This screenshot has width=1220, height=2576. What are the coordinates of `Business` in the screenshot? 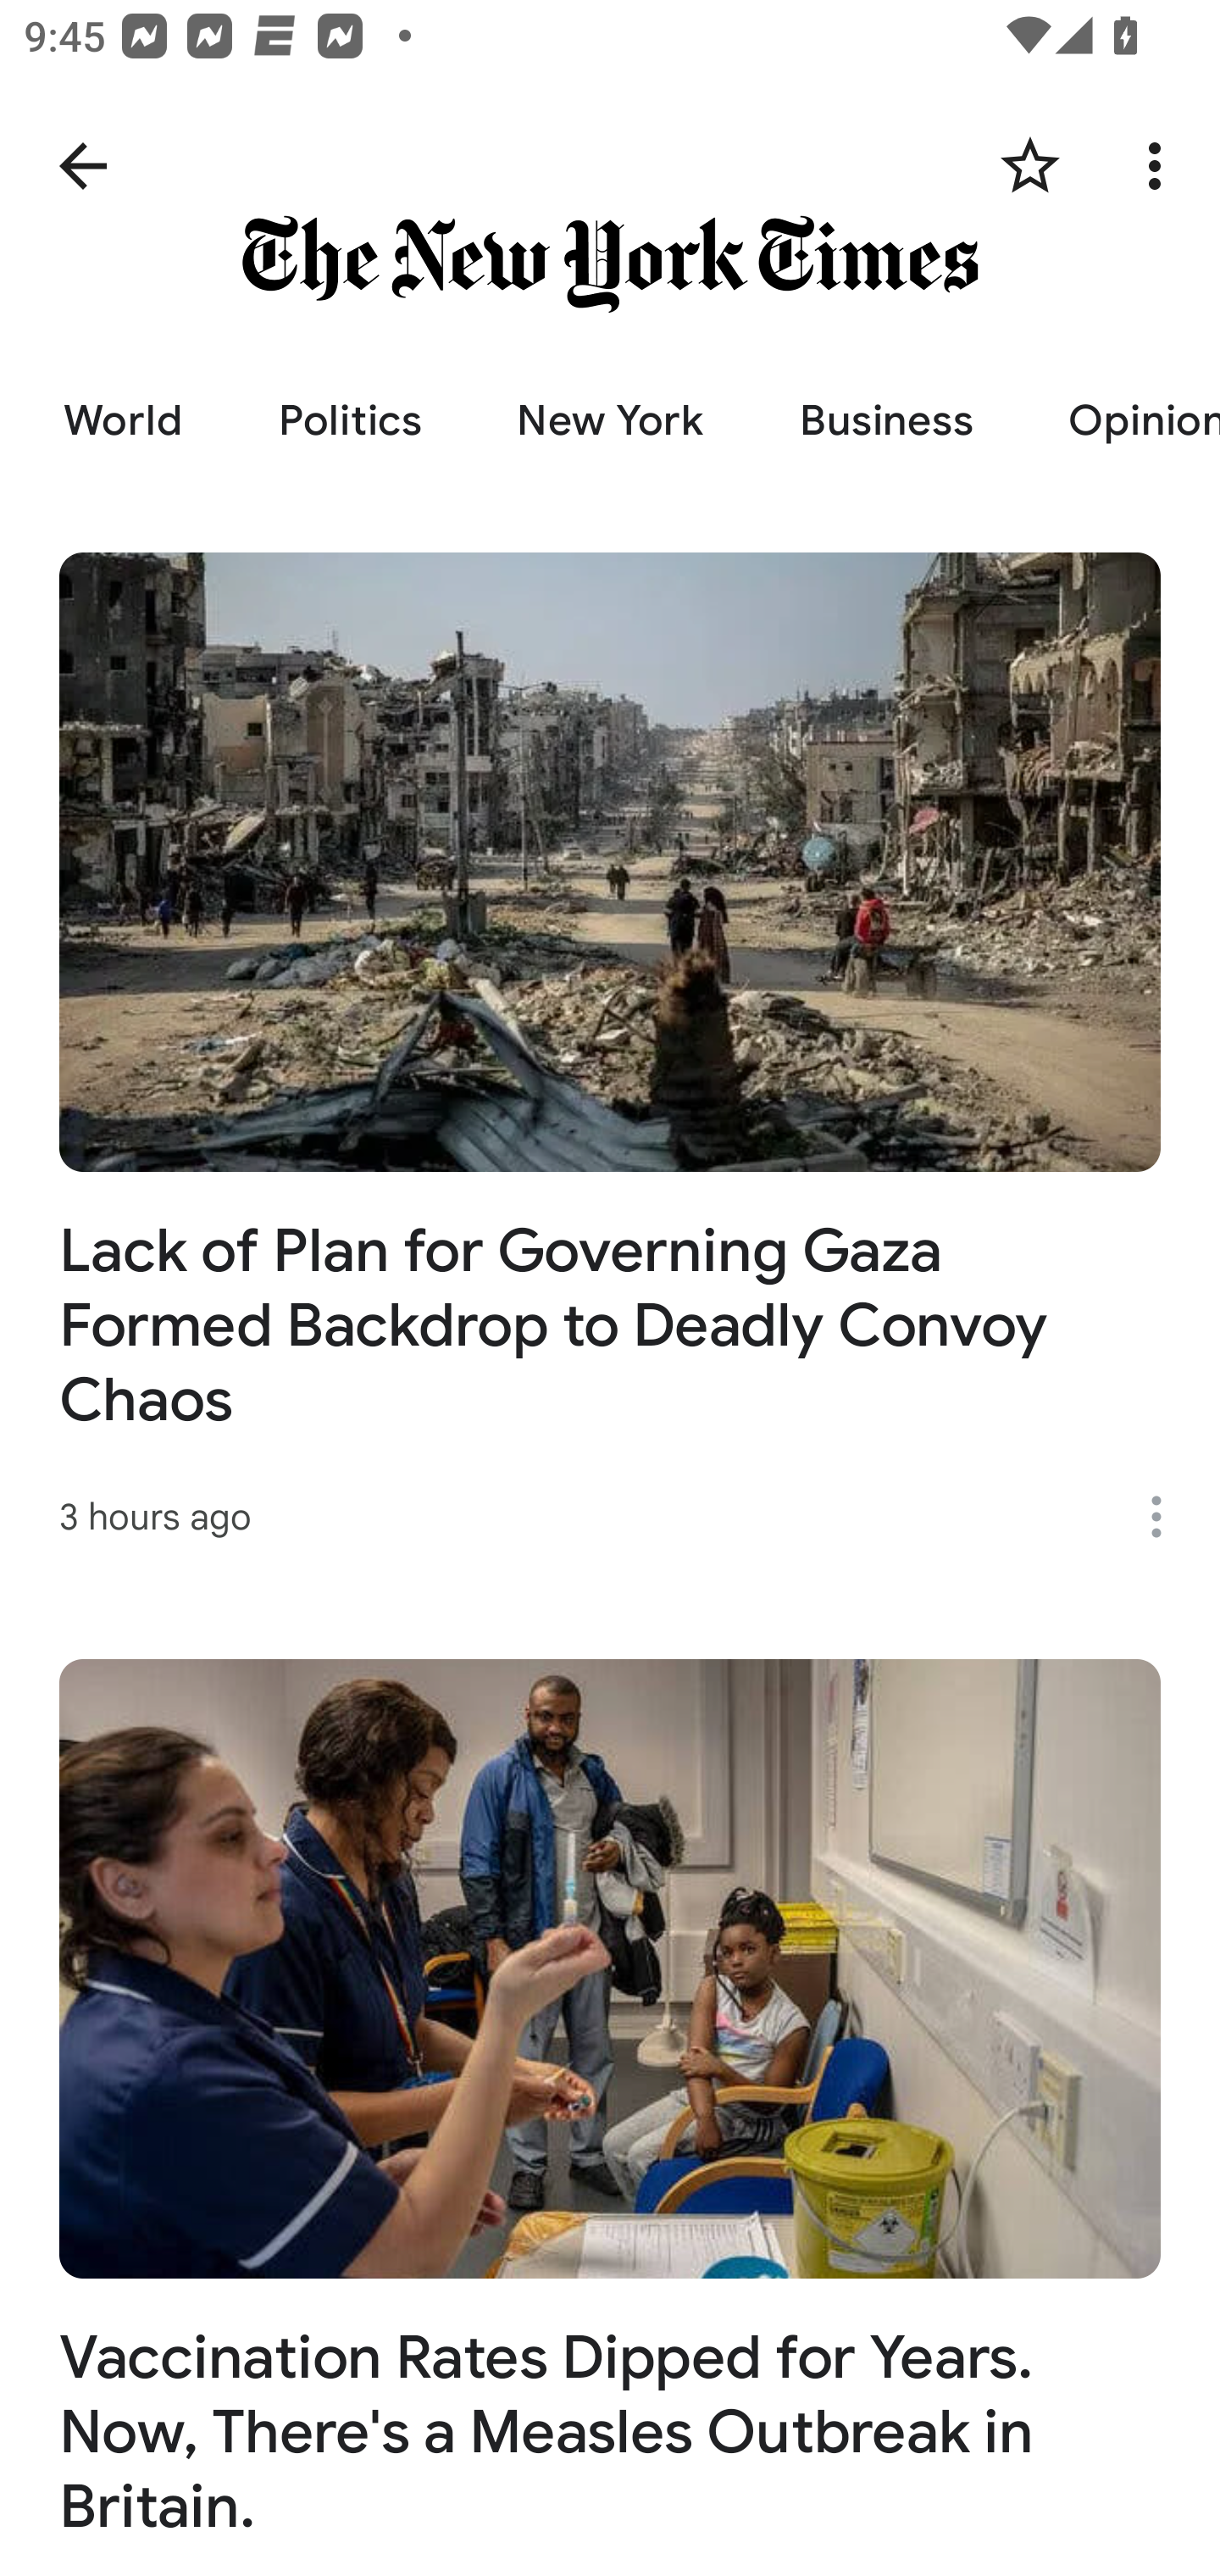 It's located at (886, 420).